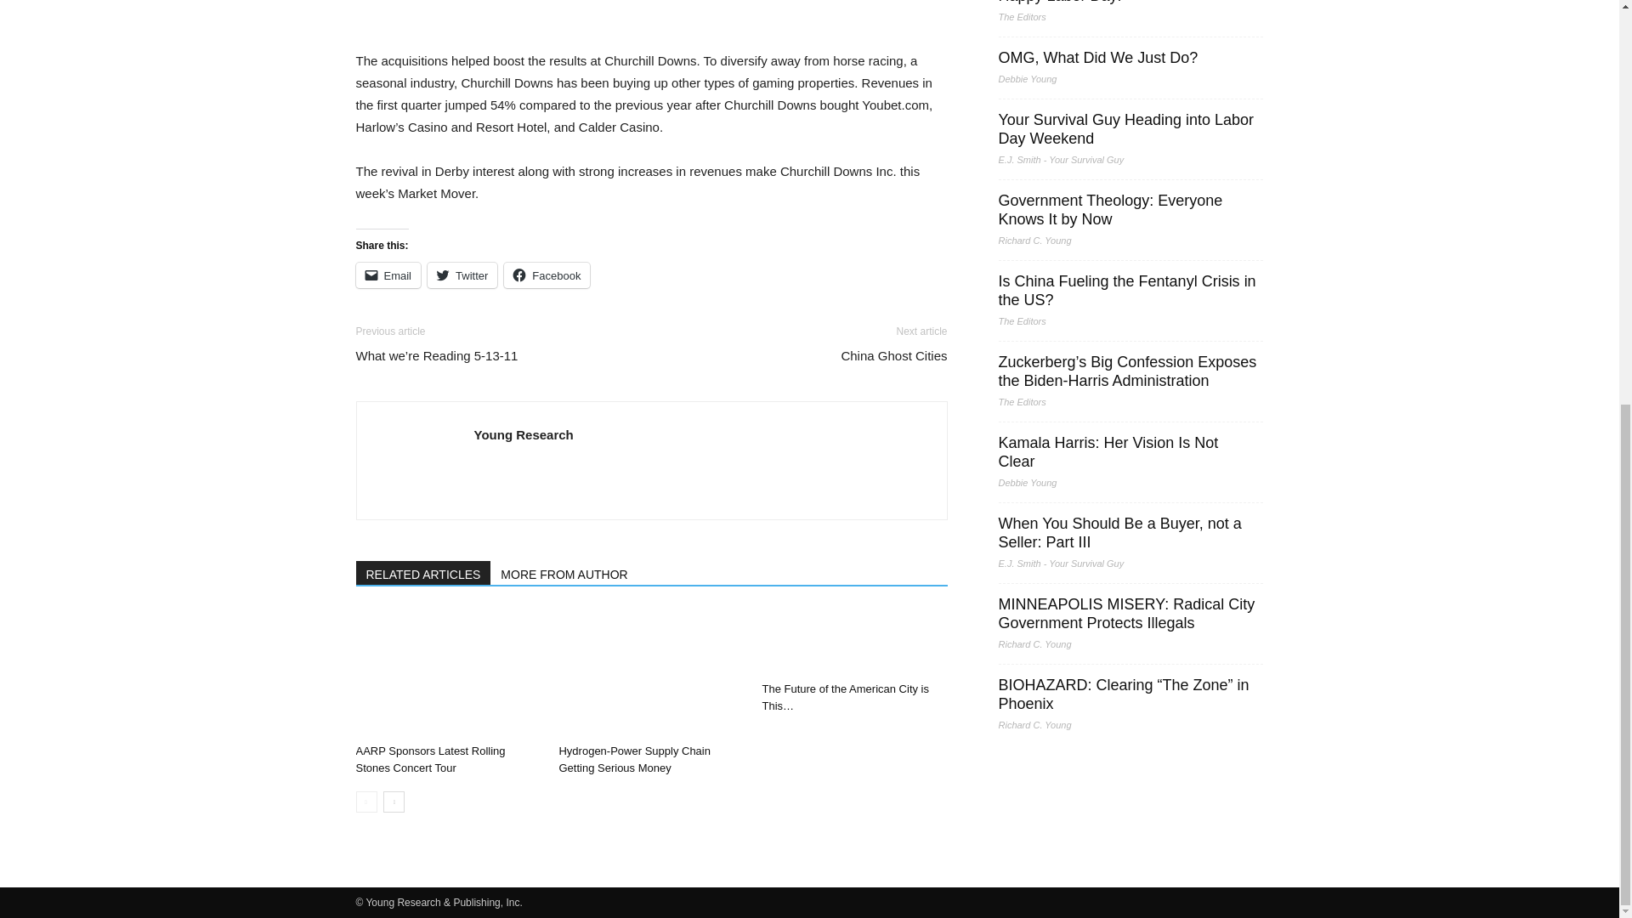 This screenshot has width=1632, height=918. What do you see at coordinates (430, 758) in the screenshot?
I see `AARP Sponsors Latest Rolling Stones Concert Tour` at bounding box center [430, 758].